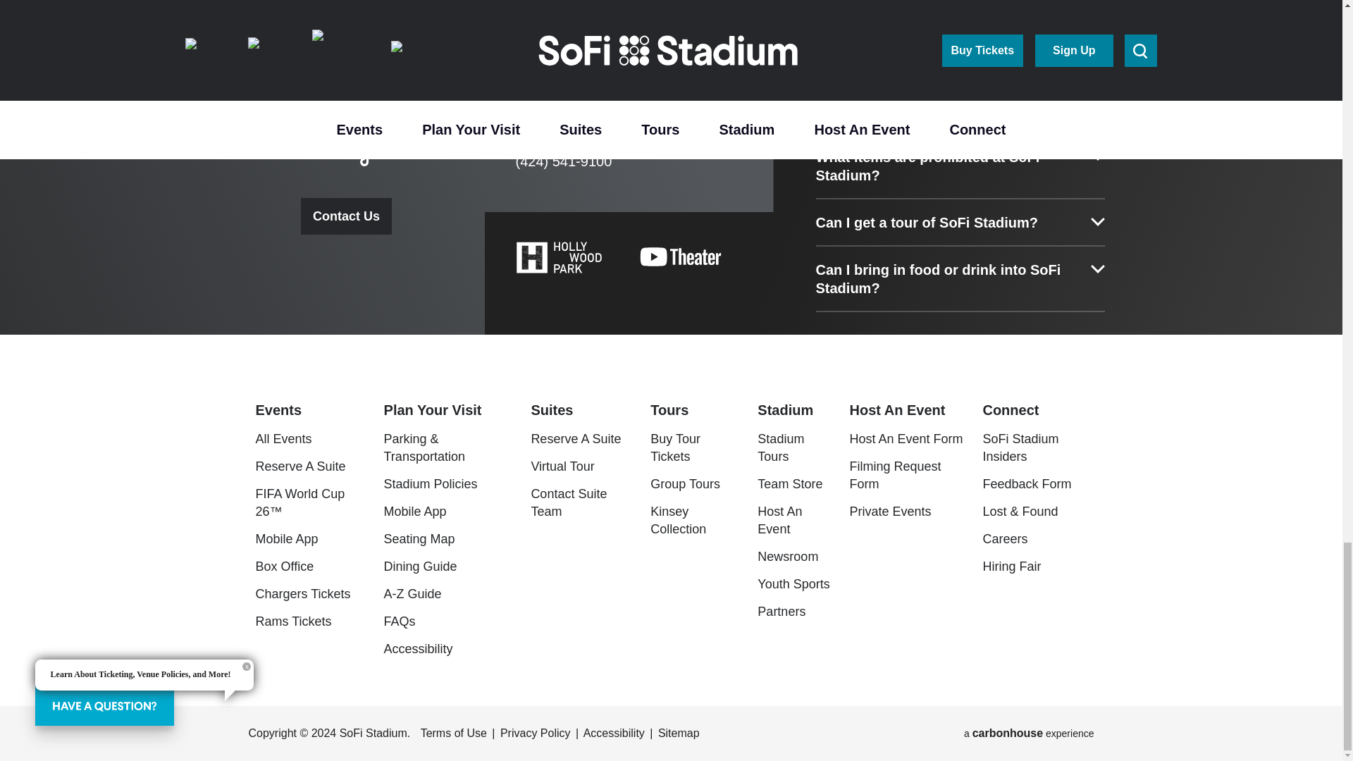 This screenshot has width=1353, height=761. Describe the element at coordinates (671, 16) in the screenshot. I see `footer sponsor` at that location.